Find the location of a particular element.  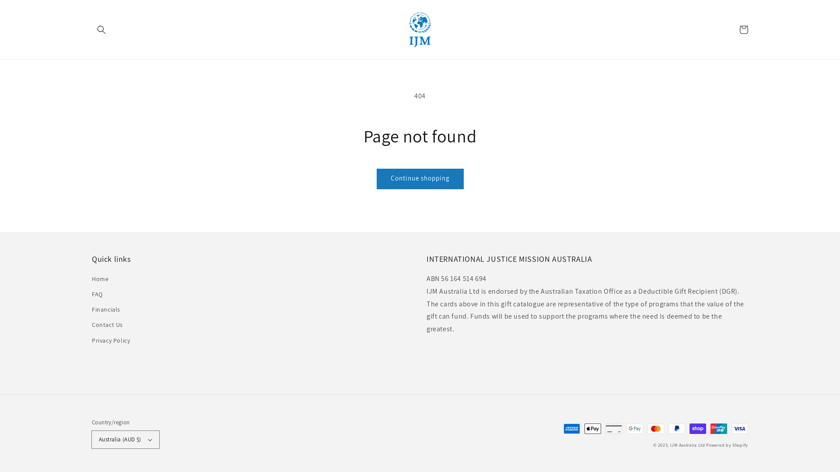

Home is located at coordinates (100, 280).